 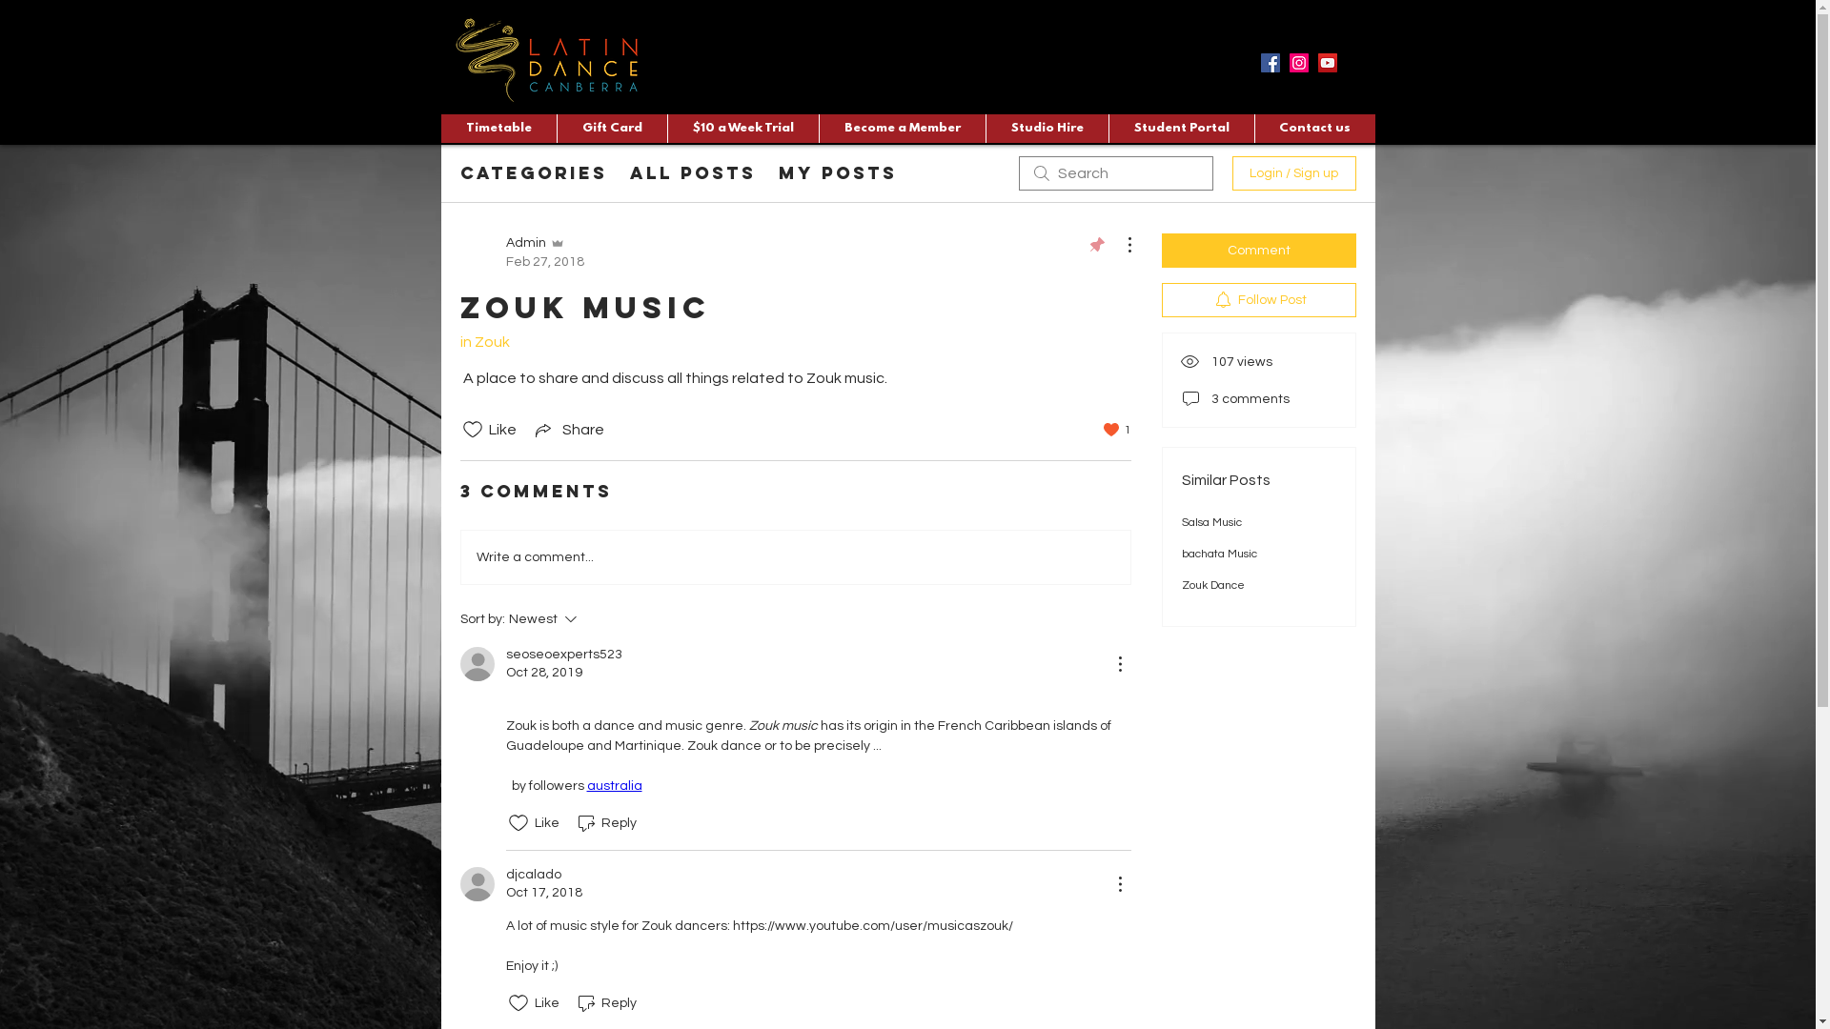 I want to click on Login / Sign up, so click(x=1293, y=173).